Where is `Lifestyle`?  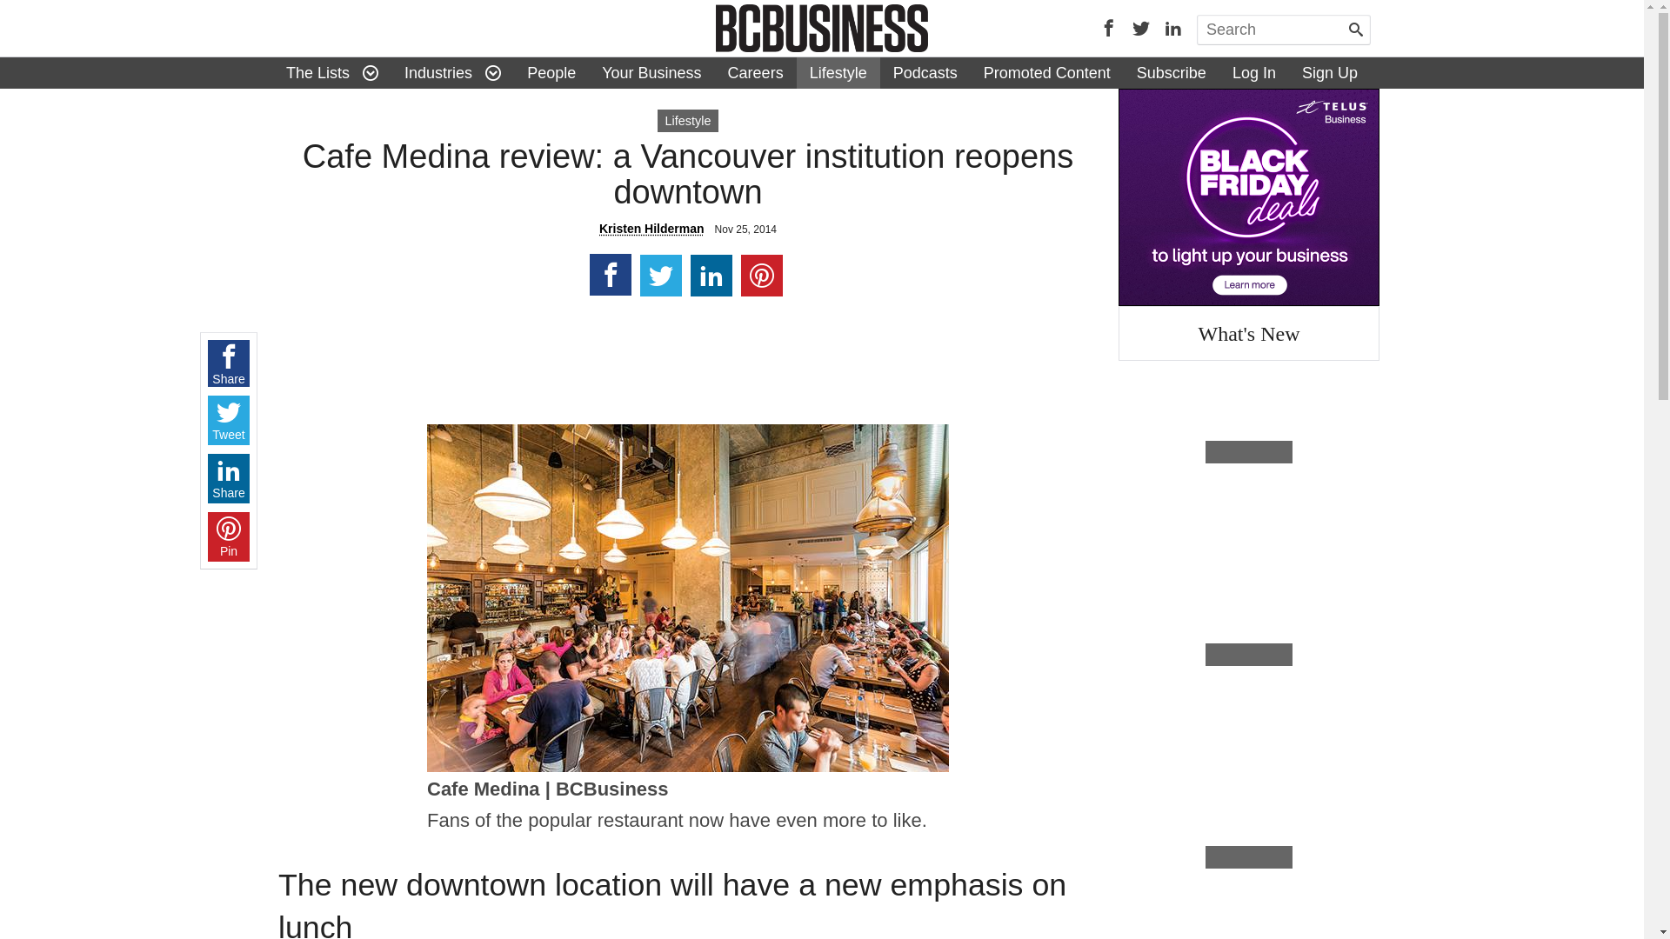 Lifestyle is located at coordinates (688, 121).